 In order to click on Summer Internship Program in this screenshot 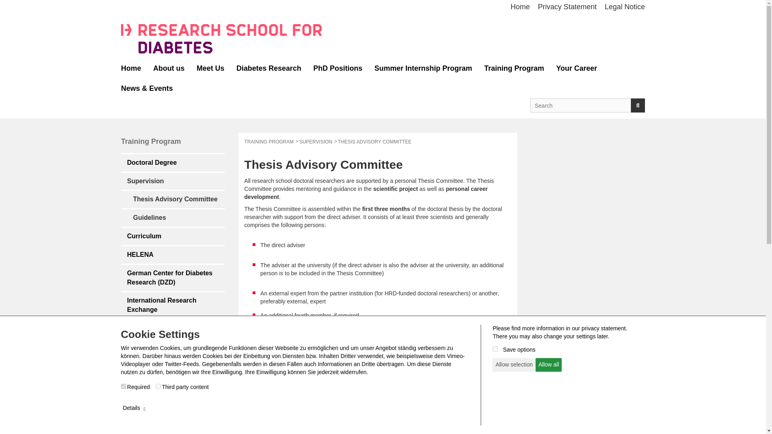, I will do `click(423, 68)`.